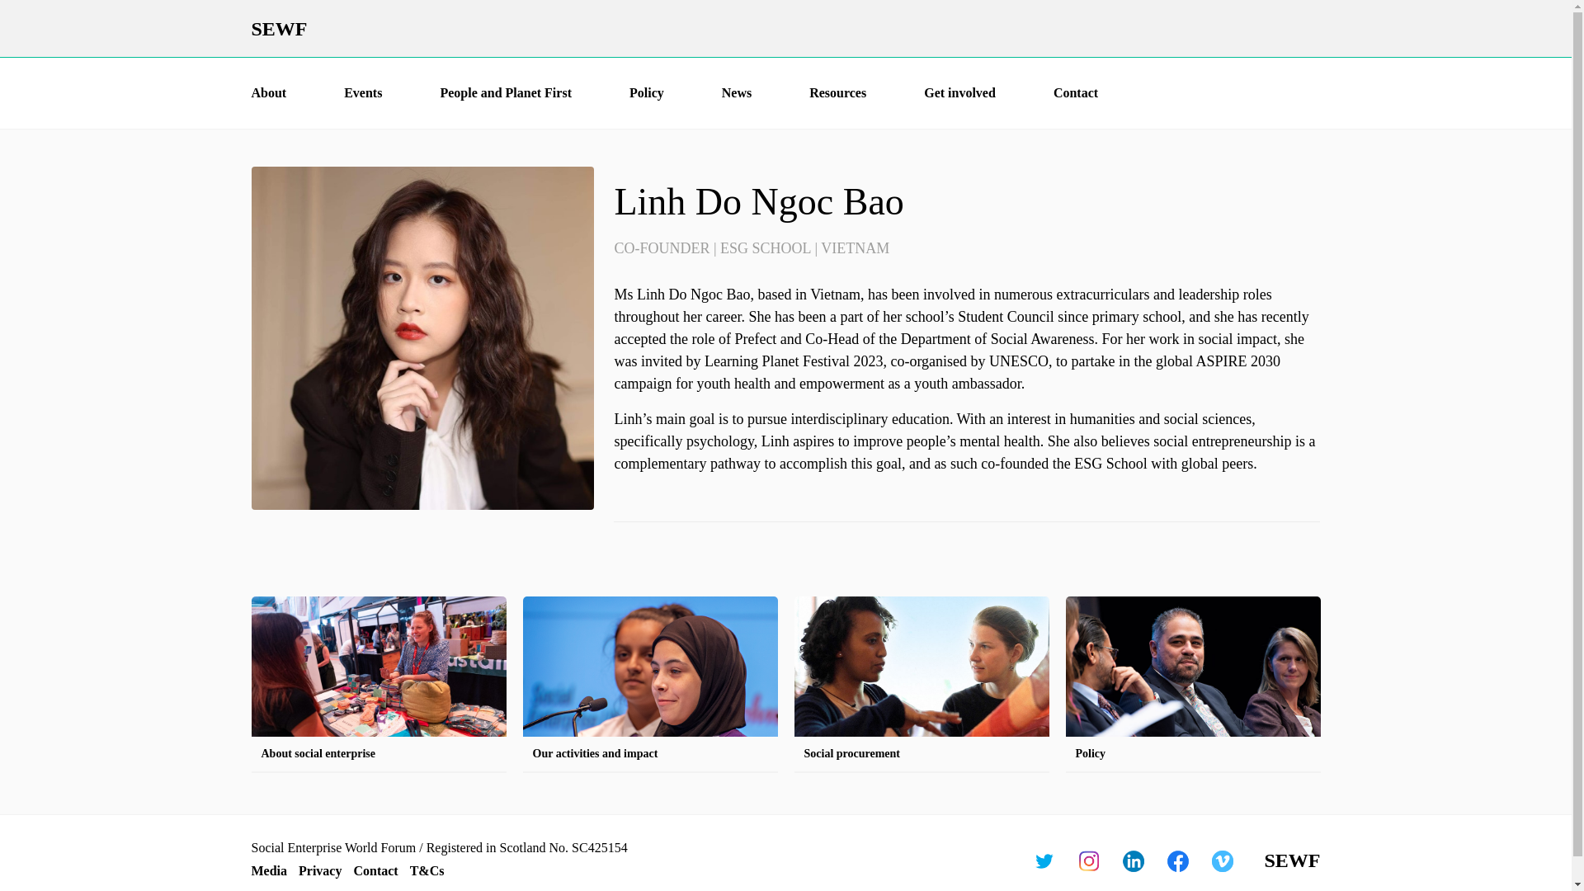 The image size is (1584, 891). I want to click on Media, so click(268, 870).